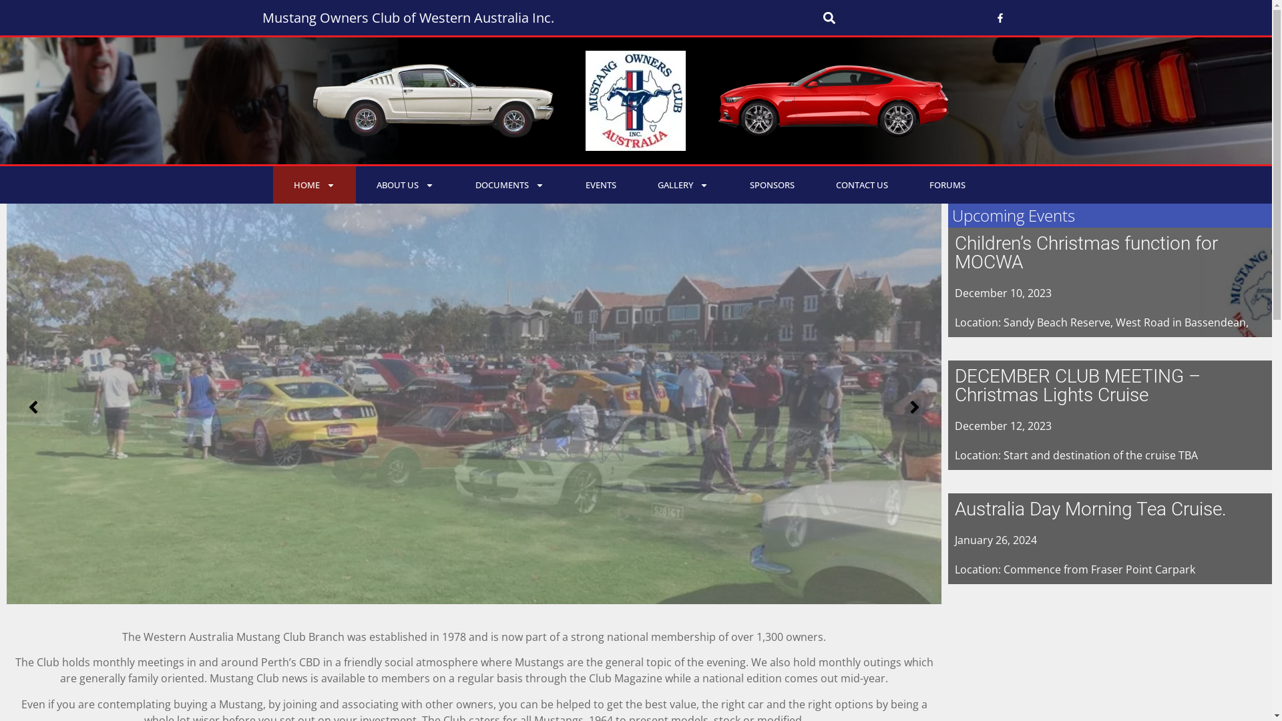 This screenshot has width=1282, height=721. Describe the element at coordinates (683, 185) in the screenshot. I see `GALLERY` at that location.